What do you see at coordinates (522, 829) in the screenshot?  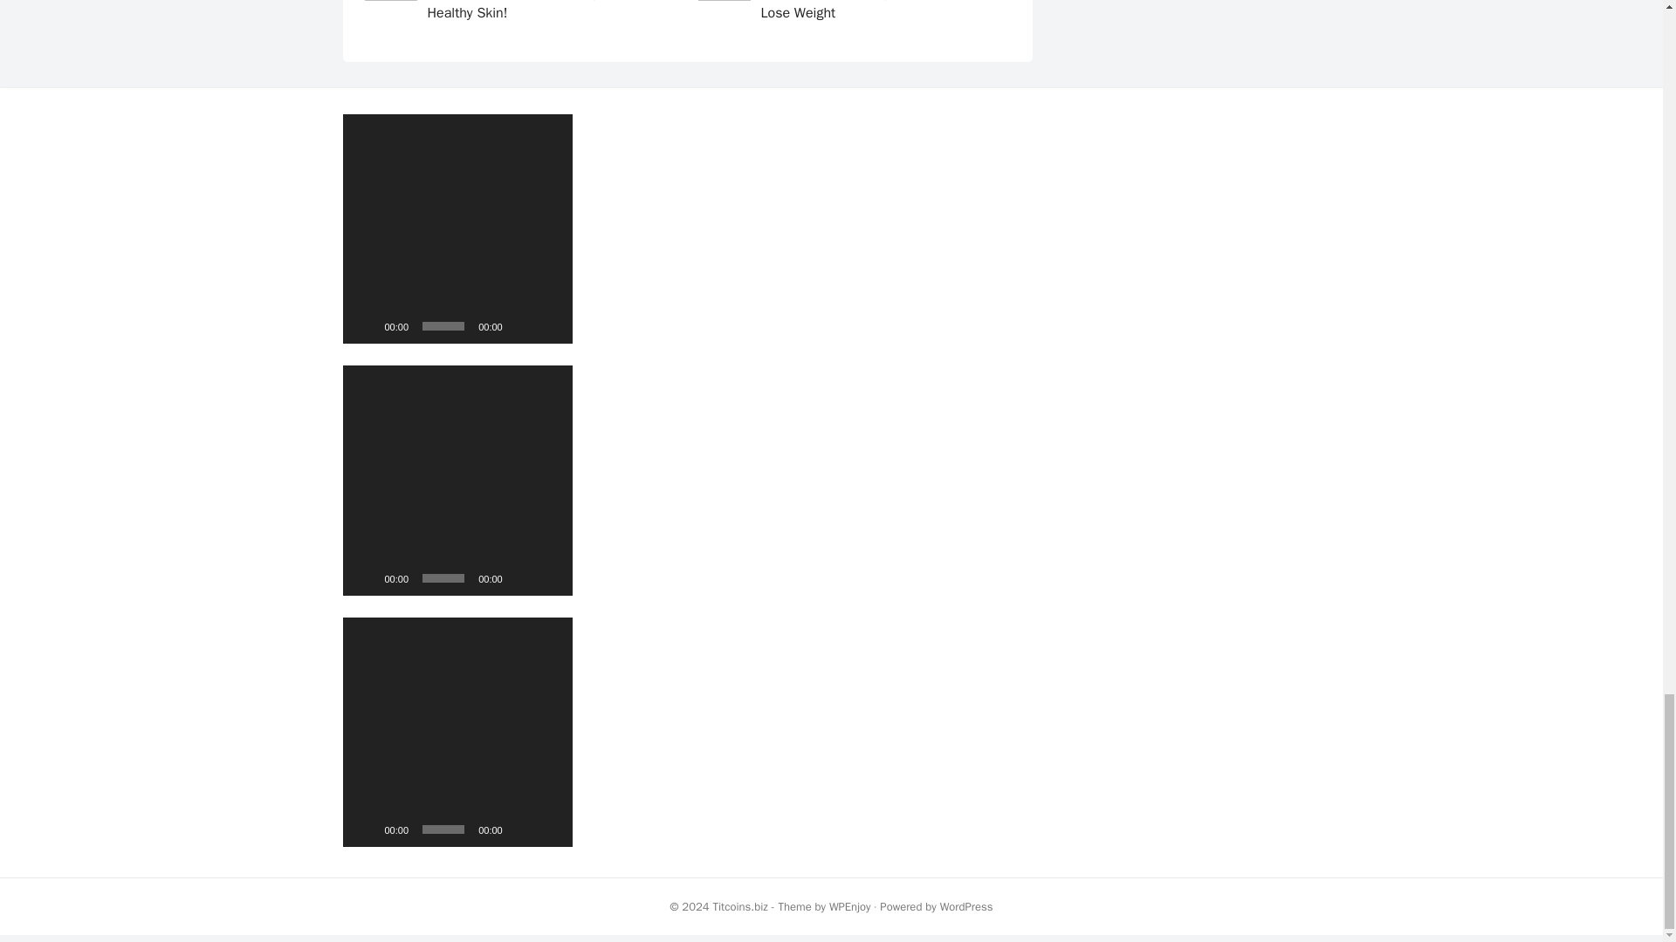 I see `Mute` at bounding box center [522, 829].